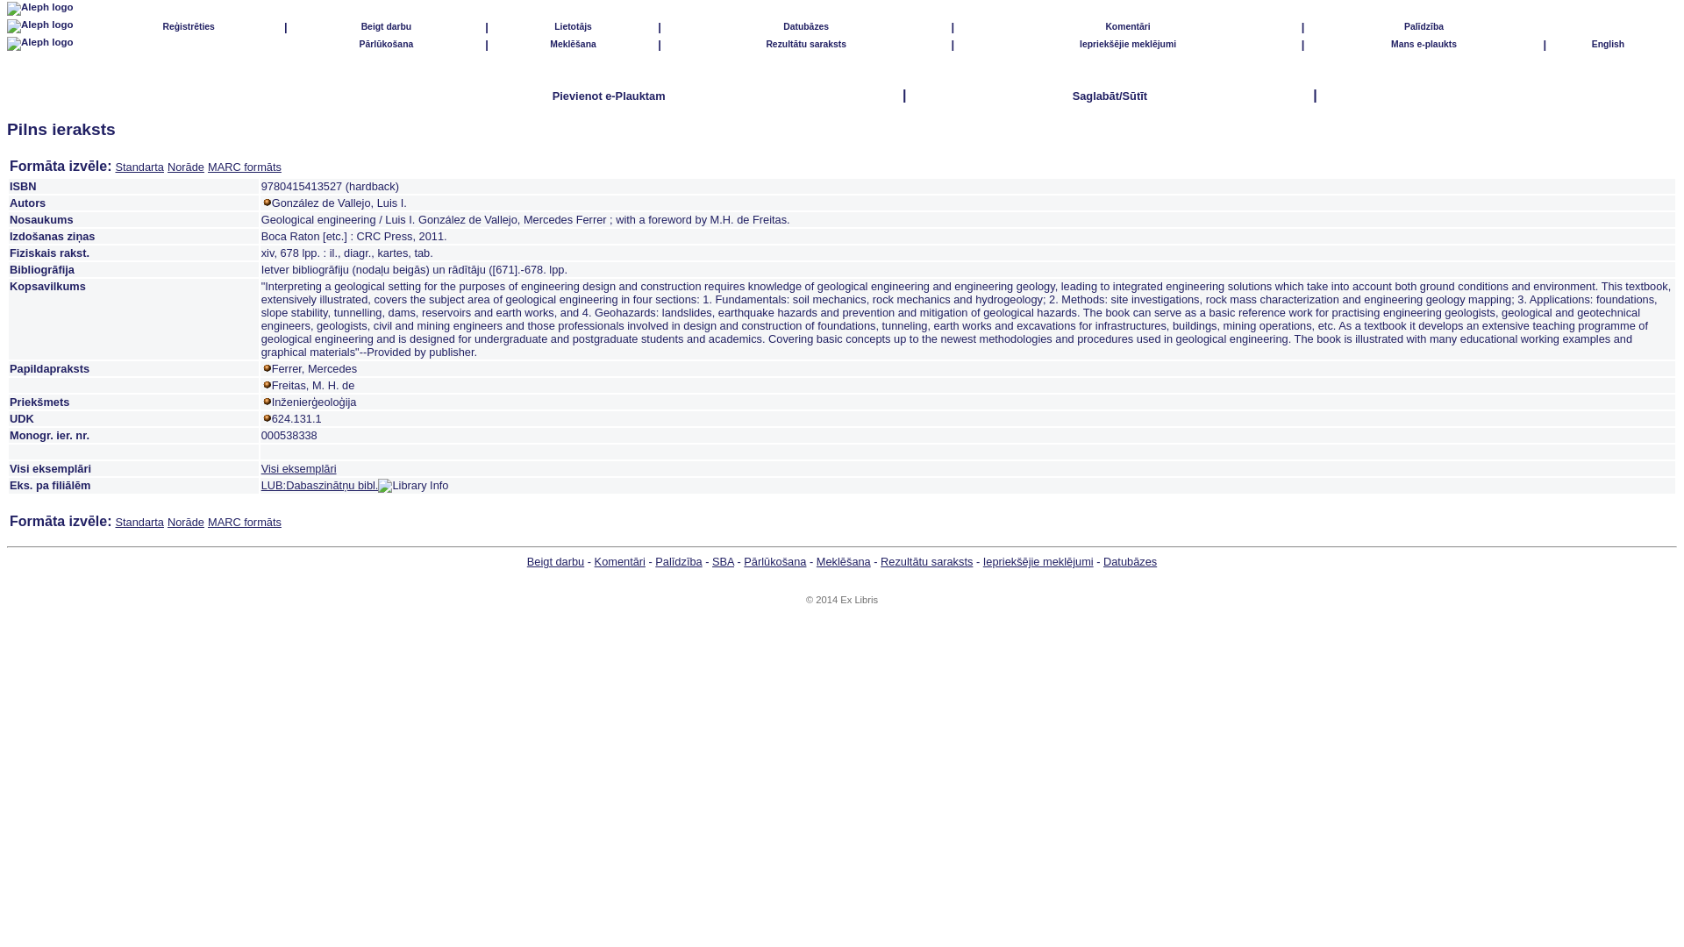  I want to click on English, so click(1608, 44).